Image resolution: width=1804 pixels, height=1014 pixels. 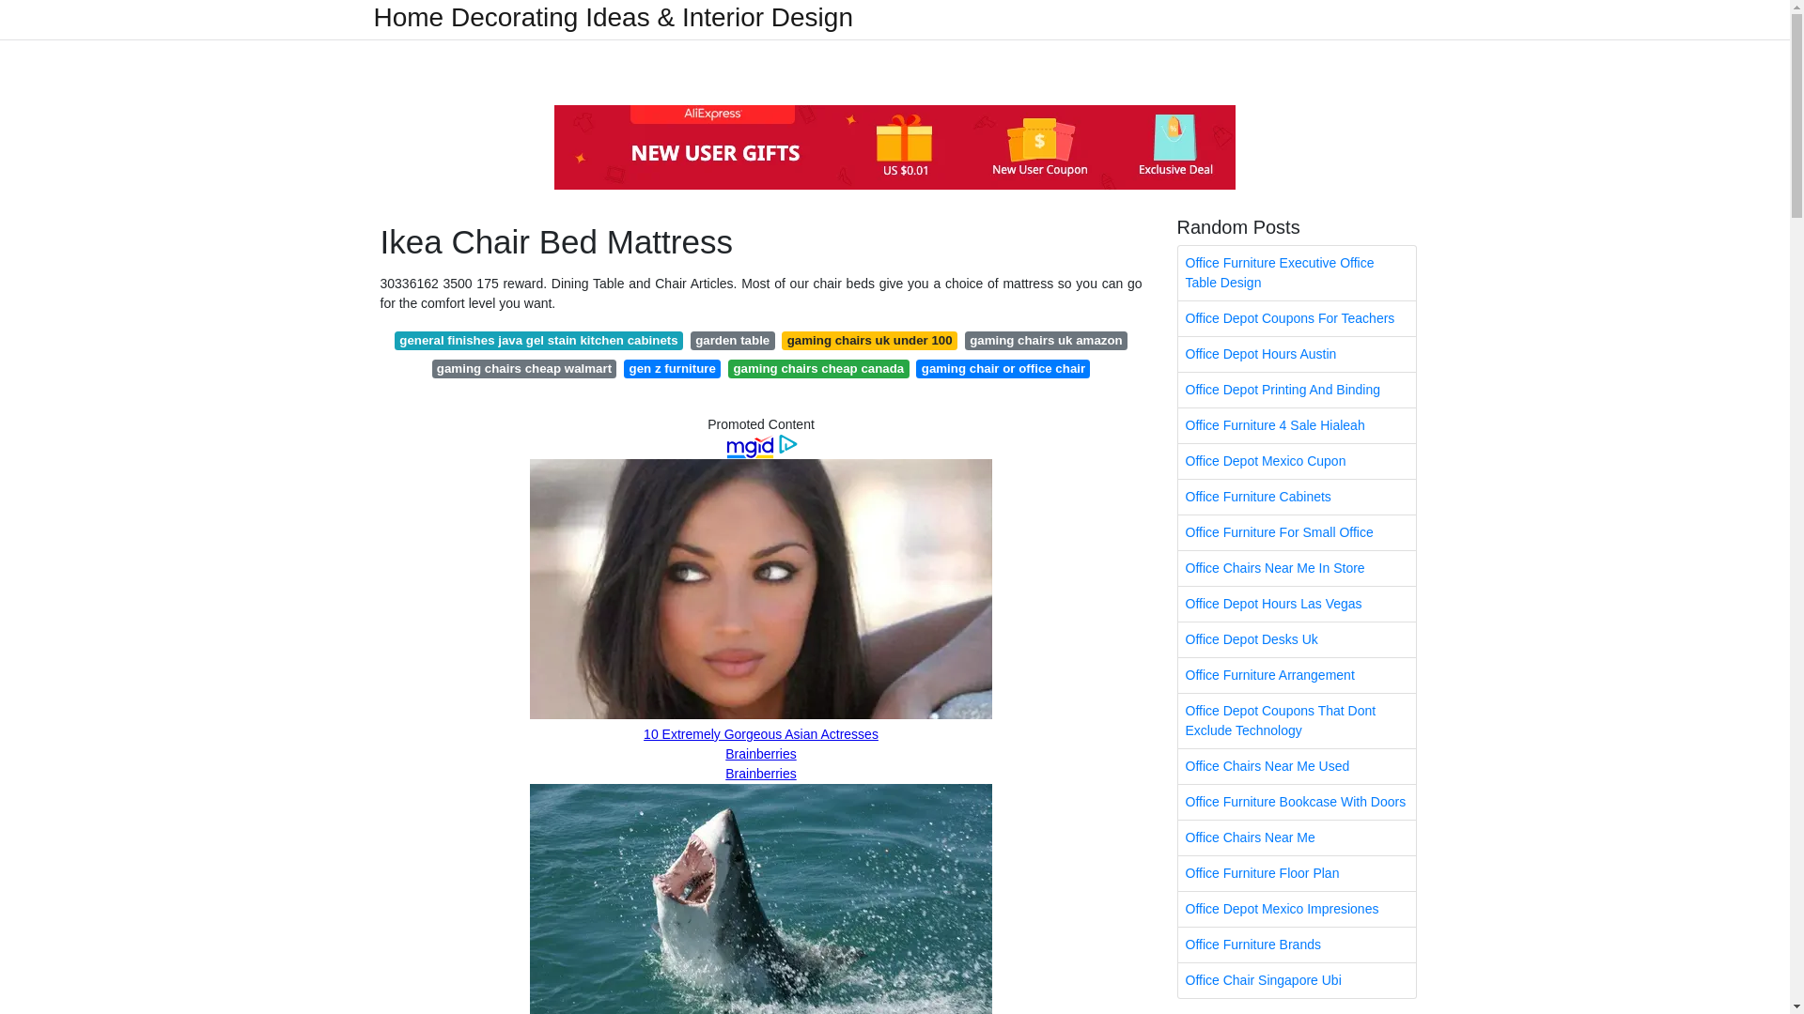 What do you see at coordinates (1297, 317) in the screenshot?
I see `Office Depot Coupons For Teachers` at bounding box center [1297, 317].